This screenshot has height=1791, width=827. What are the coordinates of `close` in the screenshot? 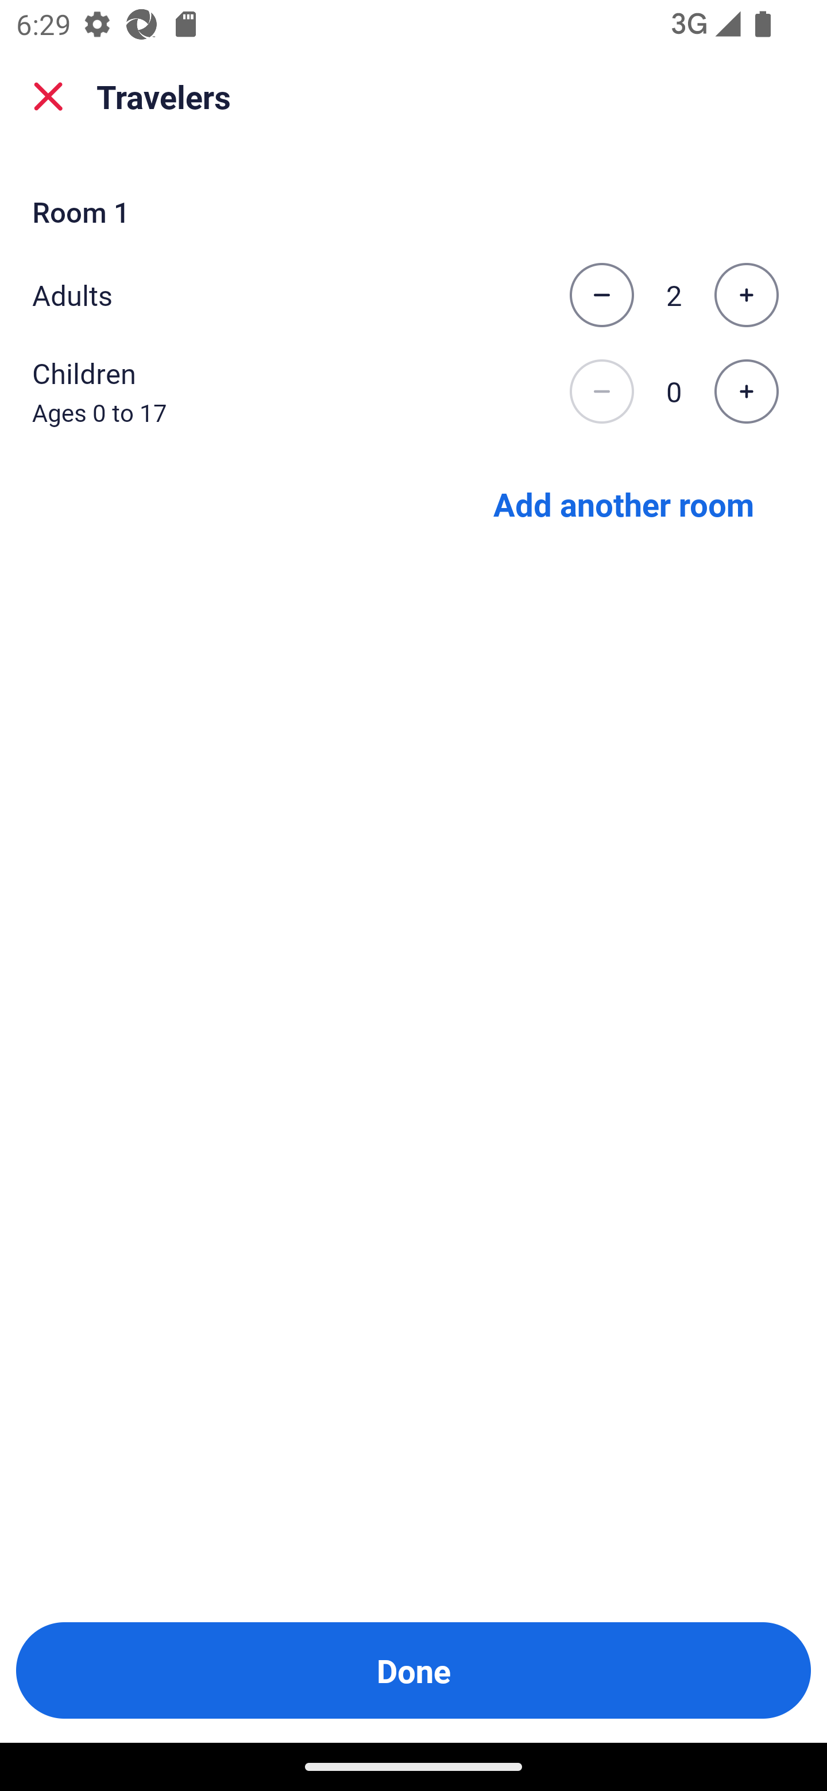 It's located at (48, 96).